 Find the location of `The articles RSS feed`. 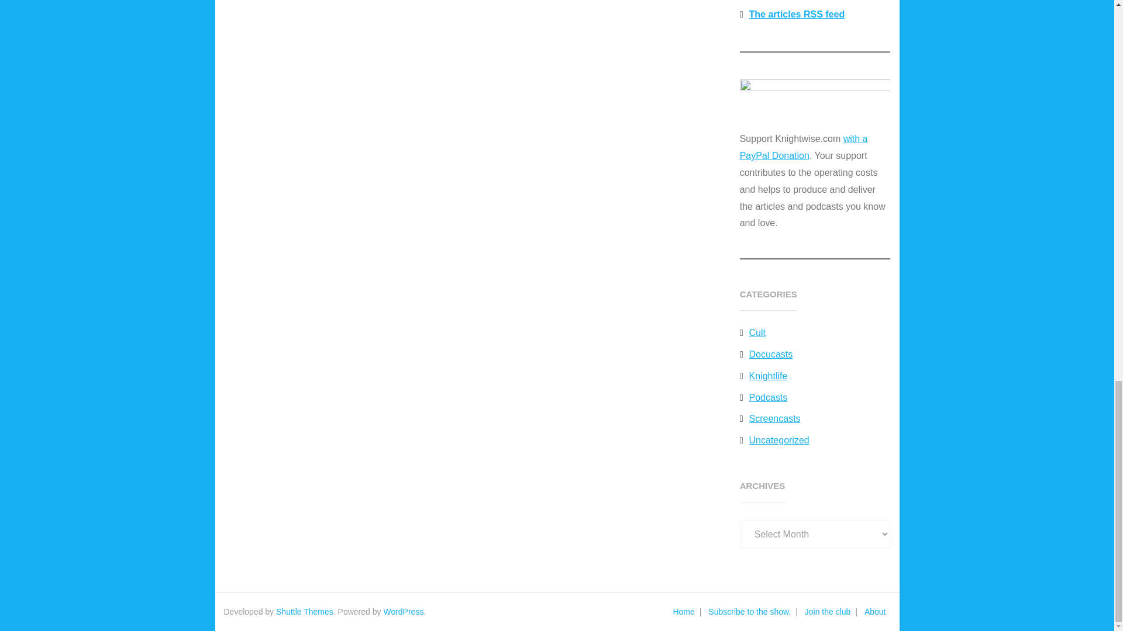

The articles RSS feed is located at coordinates (792, 15).